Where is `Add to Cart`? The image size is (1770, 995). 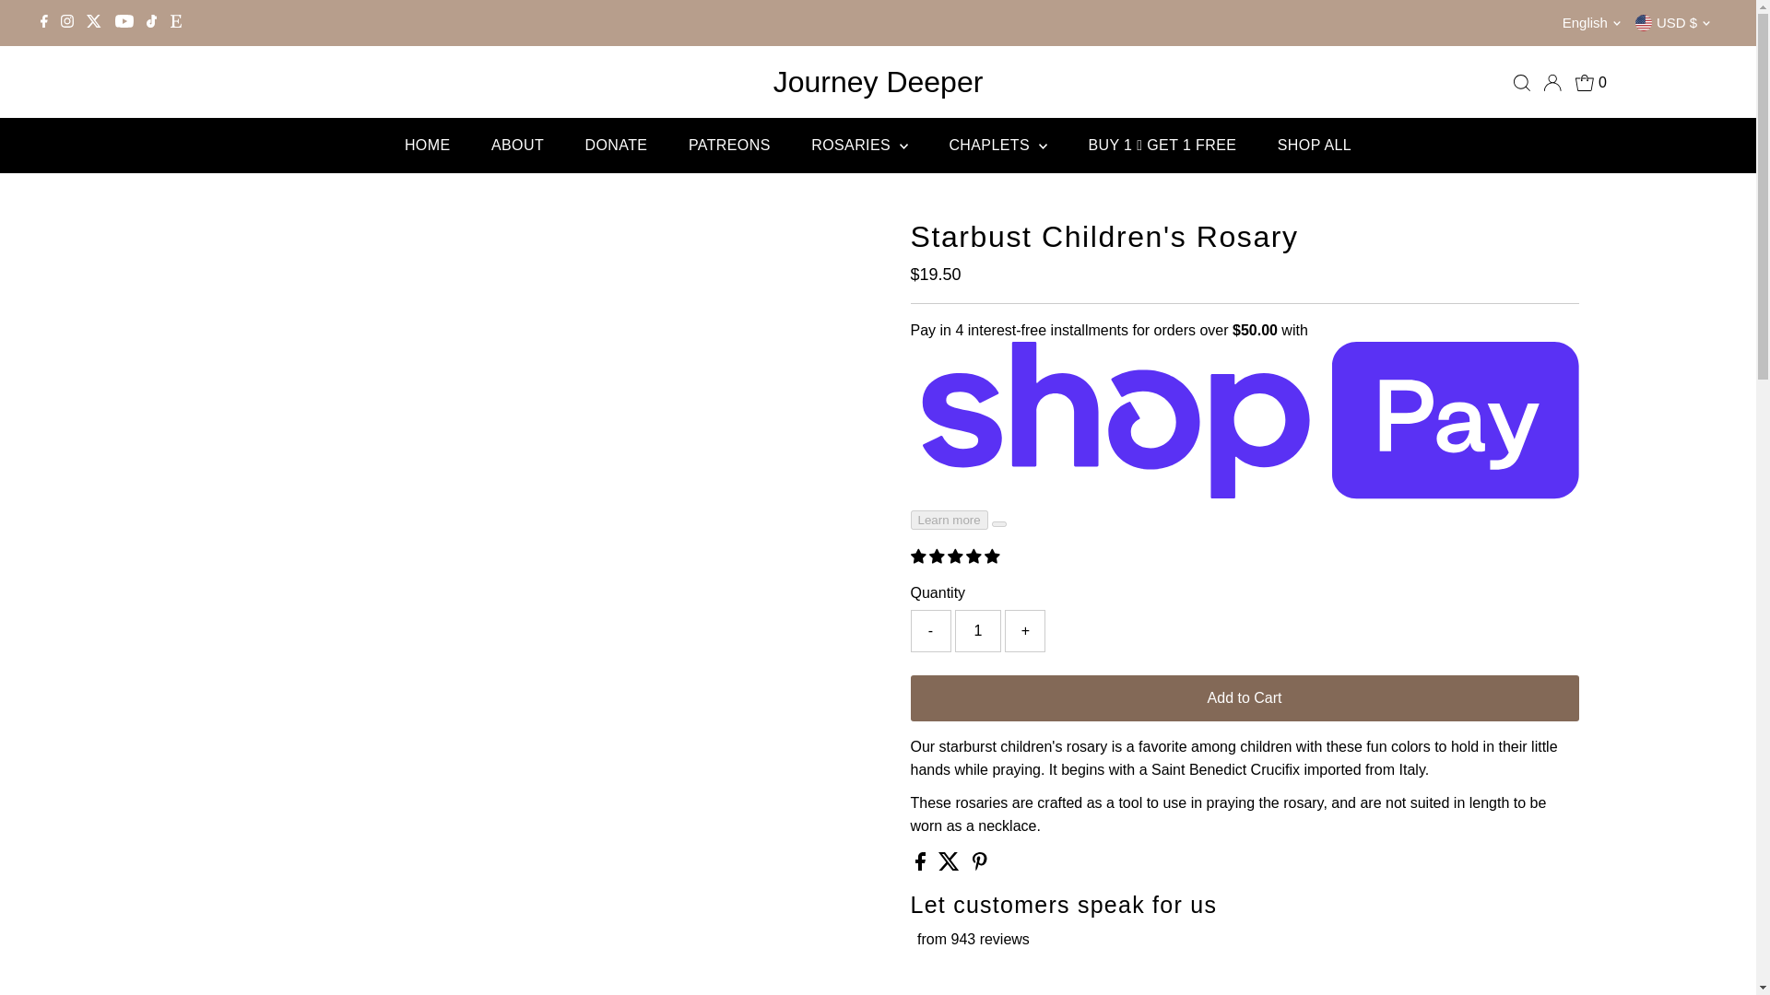
Add to Cart is located at coordinates (1245, 698).